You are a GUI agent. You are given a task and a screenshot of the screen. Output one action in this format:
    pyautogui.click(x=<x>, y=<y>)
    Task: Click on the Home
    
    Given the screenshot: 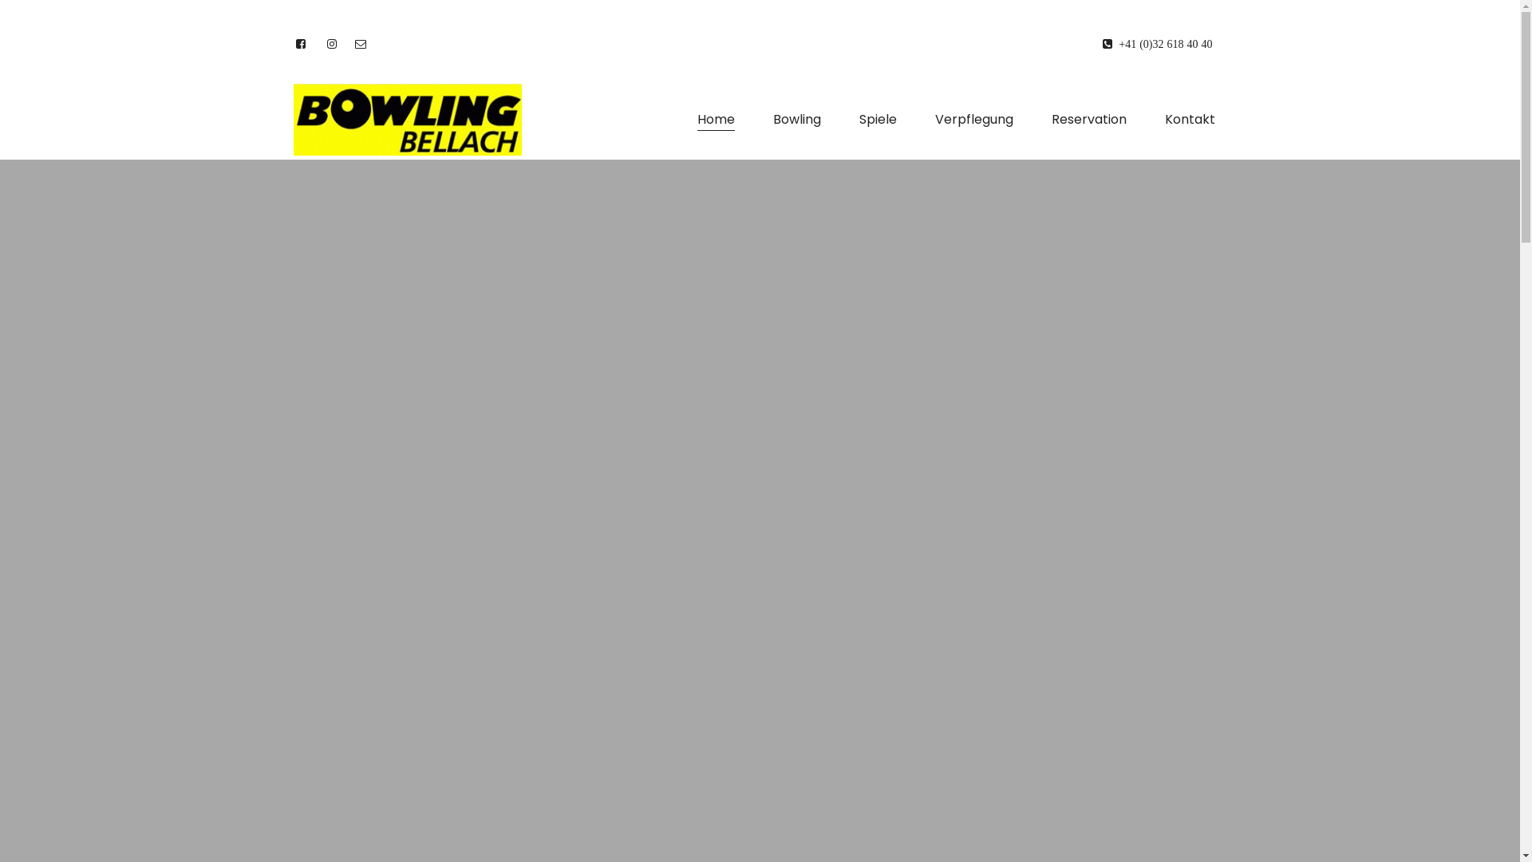 What is the action you would take?
    pyautogui.click(x=715, y=120)
    